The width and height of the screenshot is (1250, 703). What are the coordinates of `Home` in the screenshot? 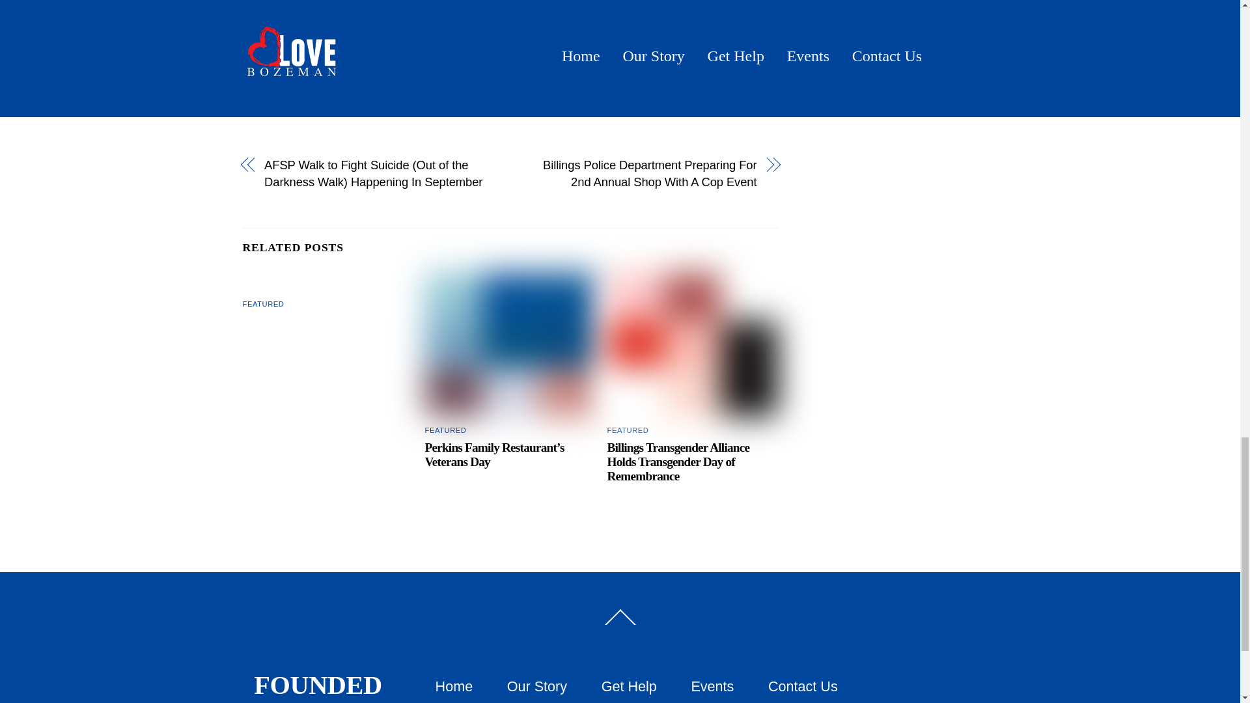 It's located at (454, 686).